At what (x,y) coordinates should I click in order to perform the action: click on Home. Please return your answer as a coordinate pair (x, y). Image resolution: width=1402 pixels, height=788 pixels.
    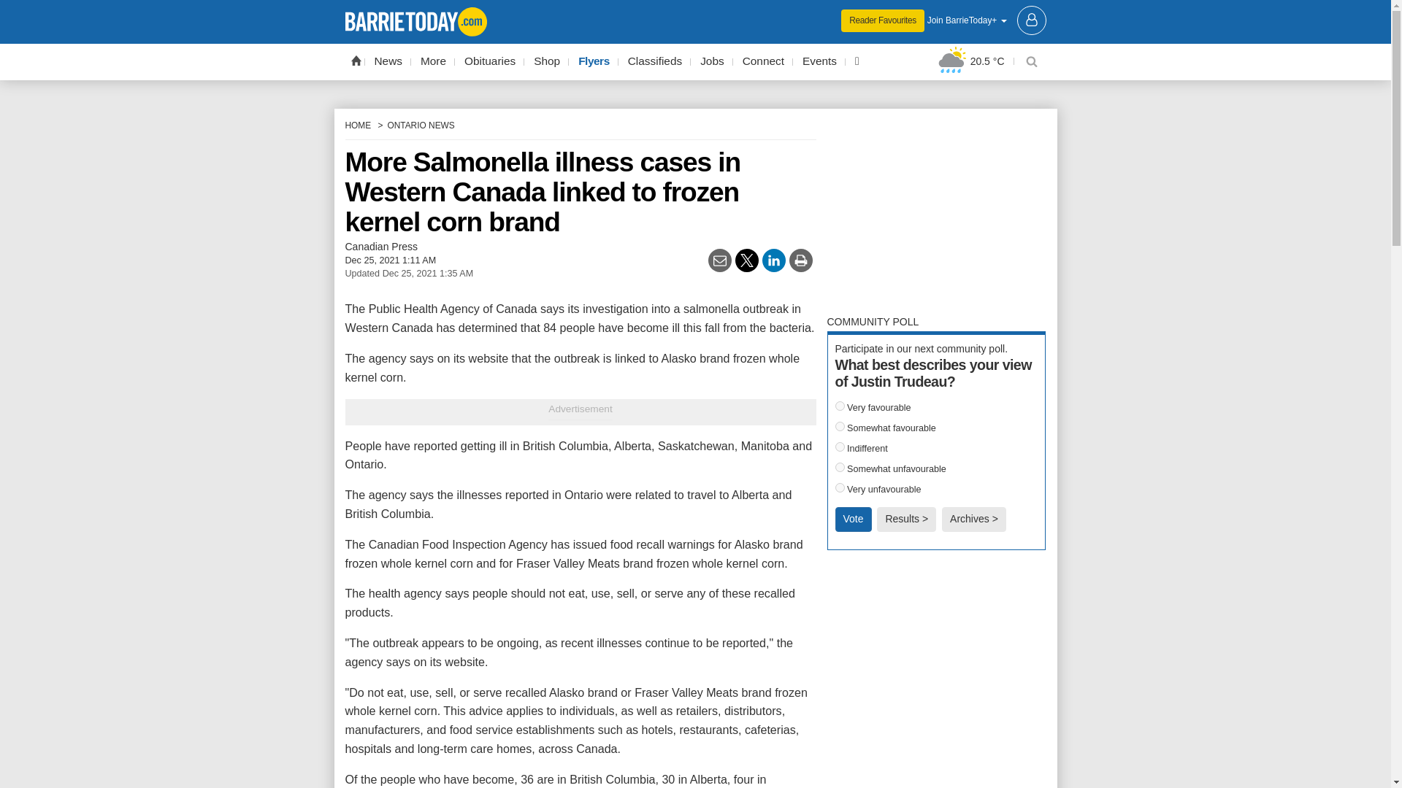
    Looking at the image, I should click on (355, 60).